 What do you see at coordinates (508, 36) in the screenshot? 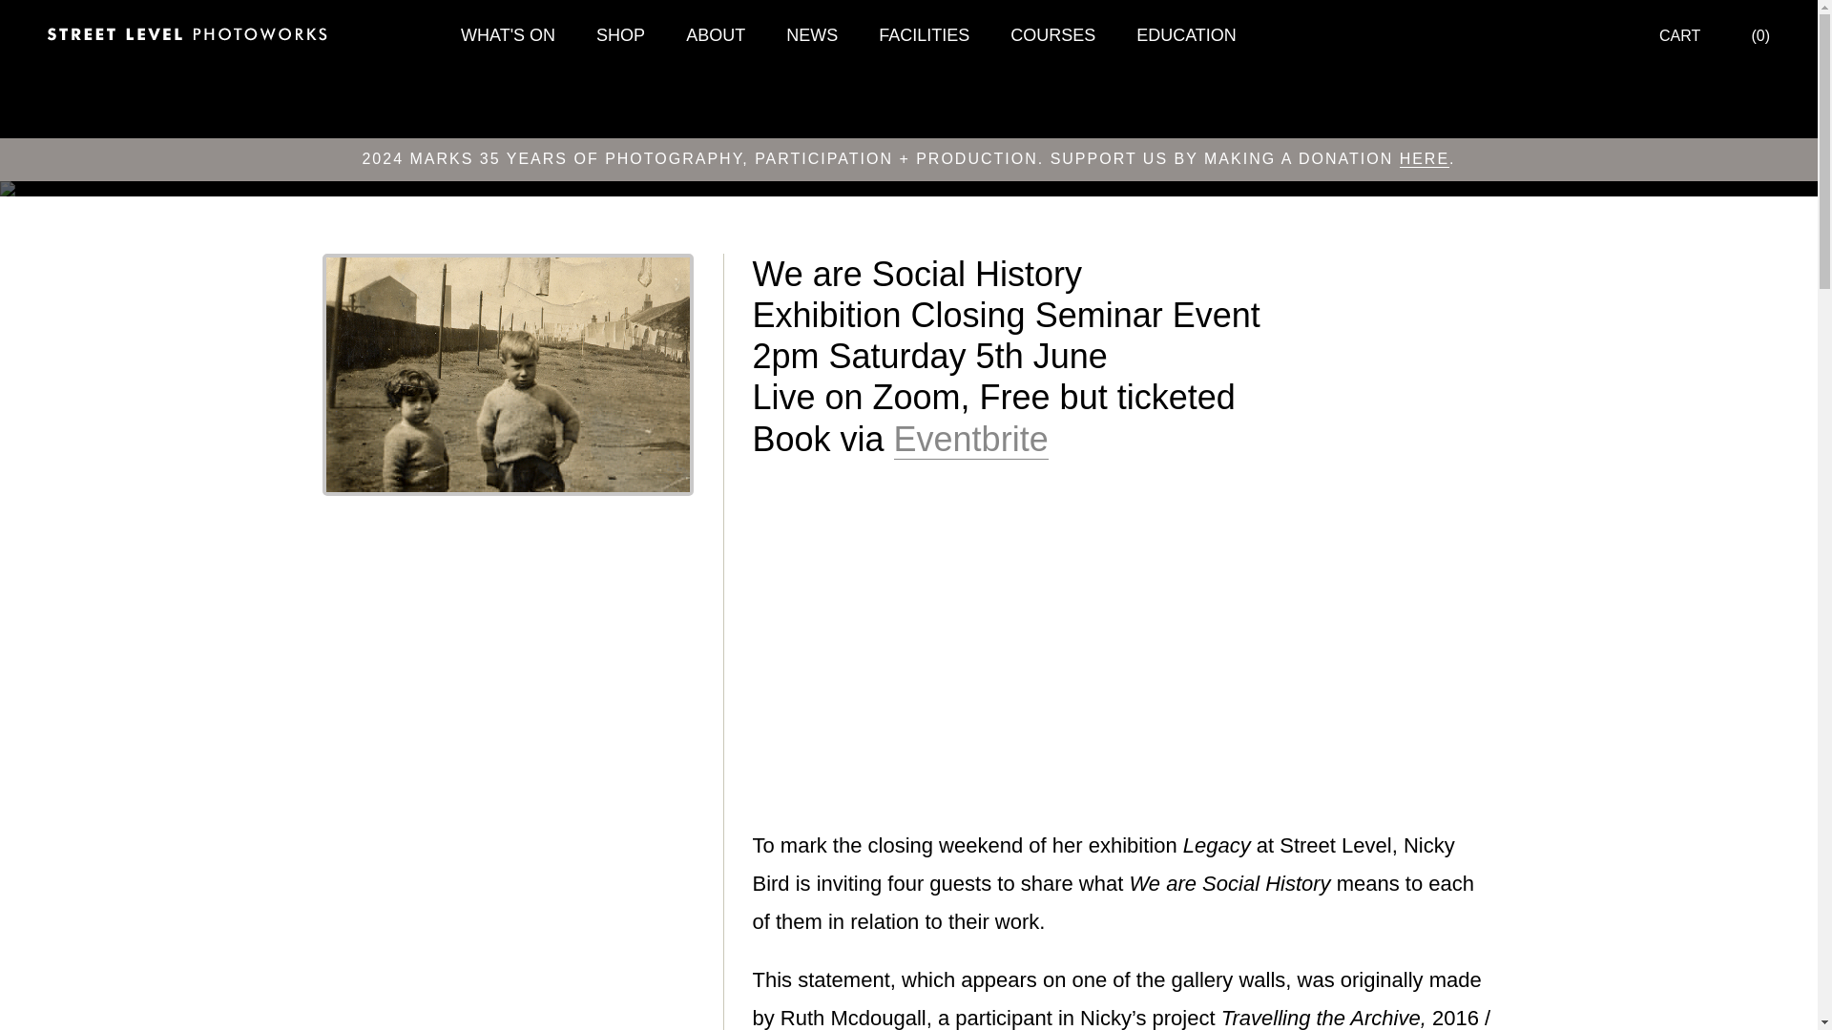
I see `WHAT'S ON` at bounding box center [508, 36].